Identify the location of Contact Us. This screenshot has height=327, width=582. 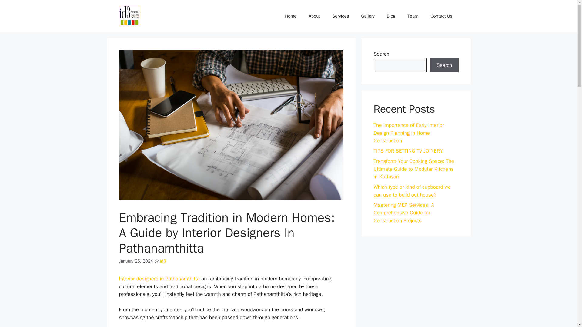
(441, 16).